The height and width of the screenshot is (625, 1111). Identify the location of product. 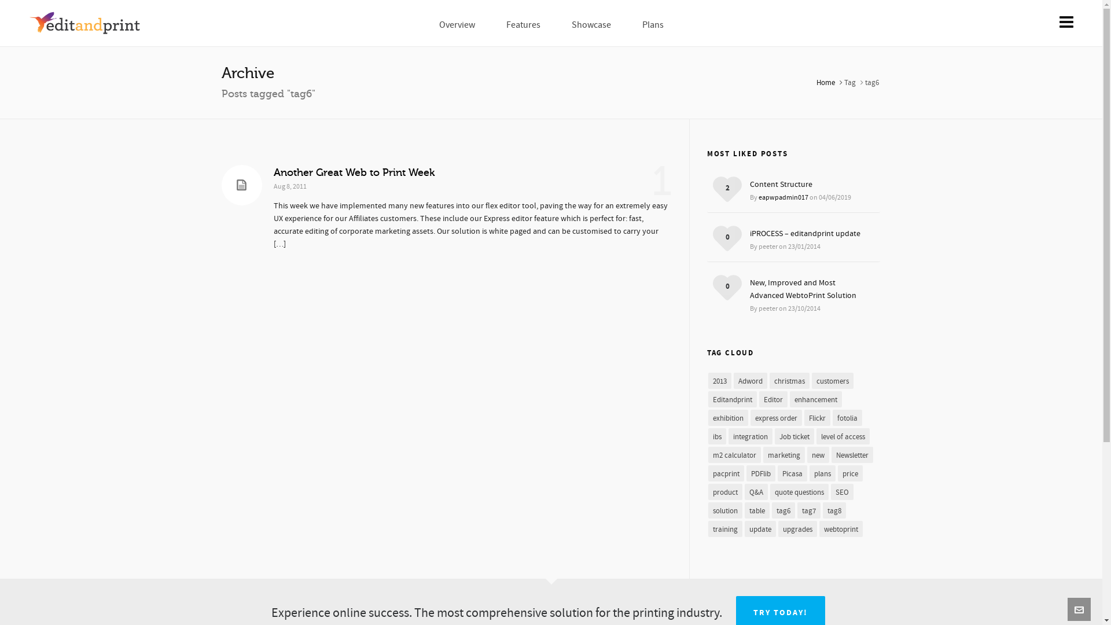
(726, 492).